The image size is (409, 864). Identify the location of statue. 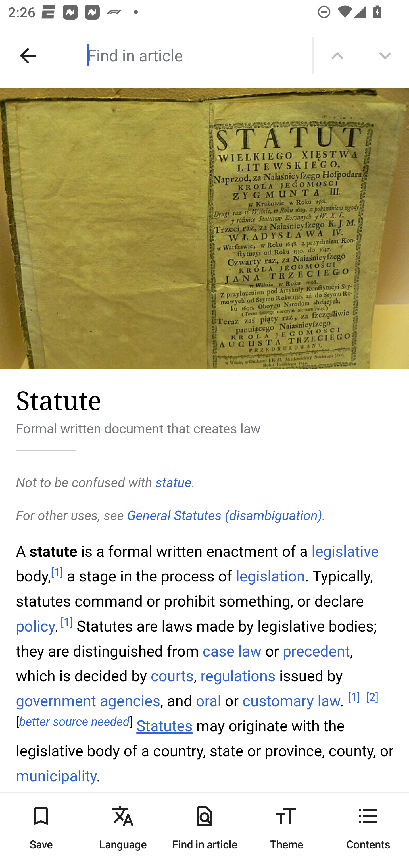
(173, 483).